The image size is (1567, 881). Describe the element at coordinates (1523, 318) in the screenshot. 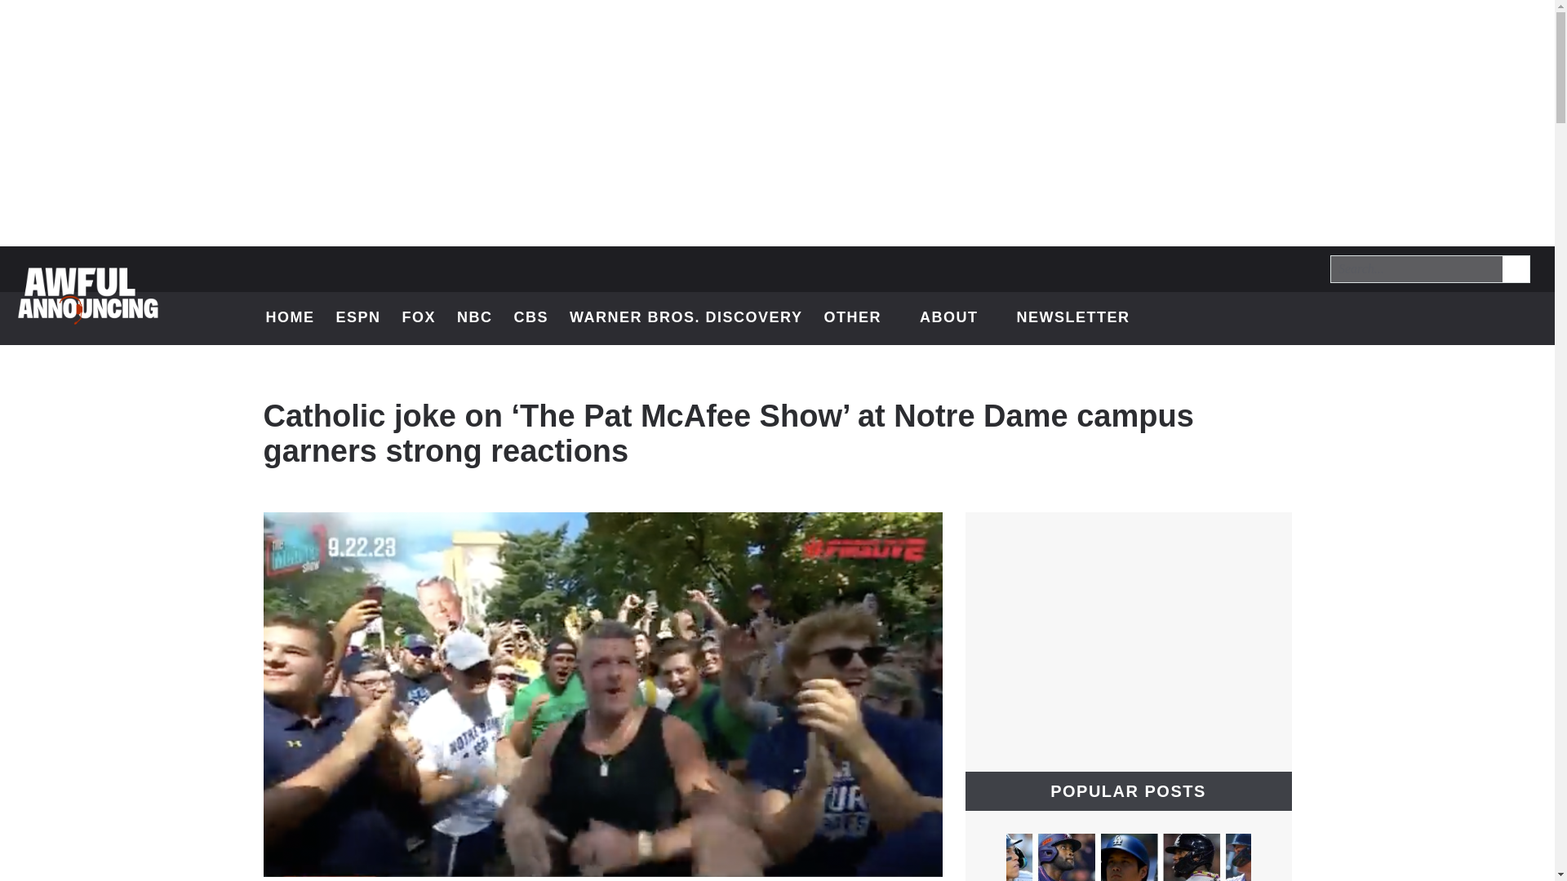

I see `Link to RSS` at that location.